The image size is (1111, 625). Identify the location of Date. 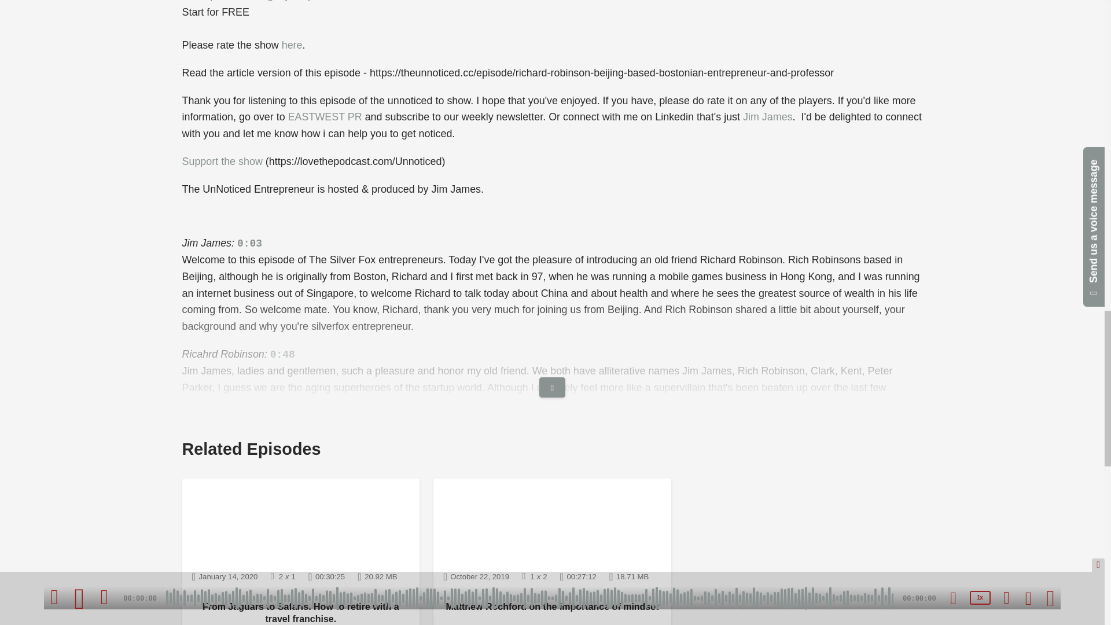
(225, 576).